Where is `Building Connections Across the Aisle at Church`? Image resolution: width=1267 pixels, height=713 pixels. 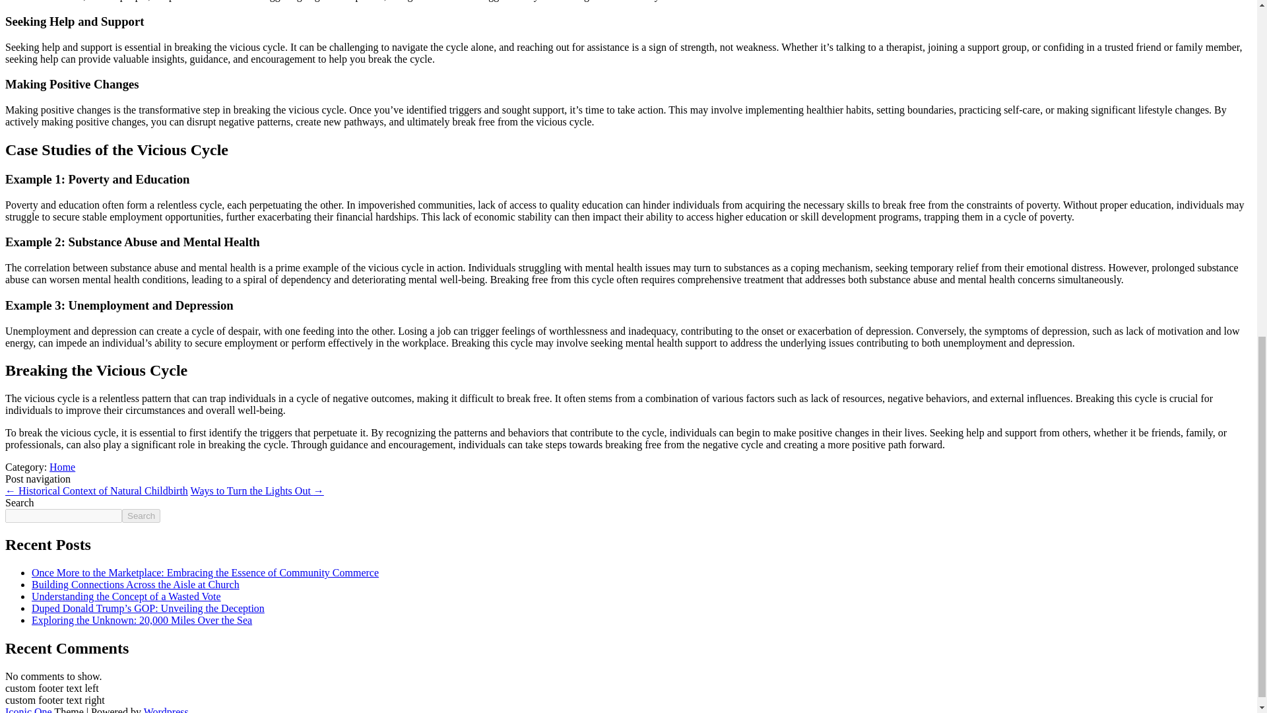 Building Connections Across the Aisle at Church is located at coordinates (135, 584).